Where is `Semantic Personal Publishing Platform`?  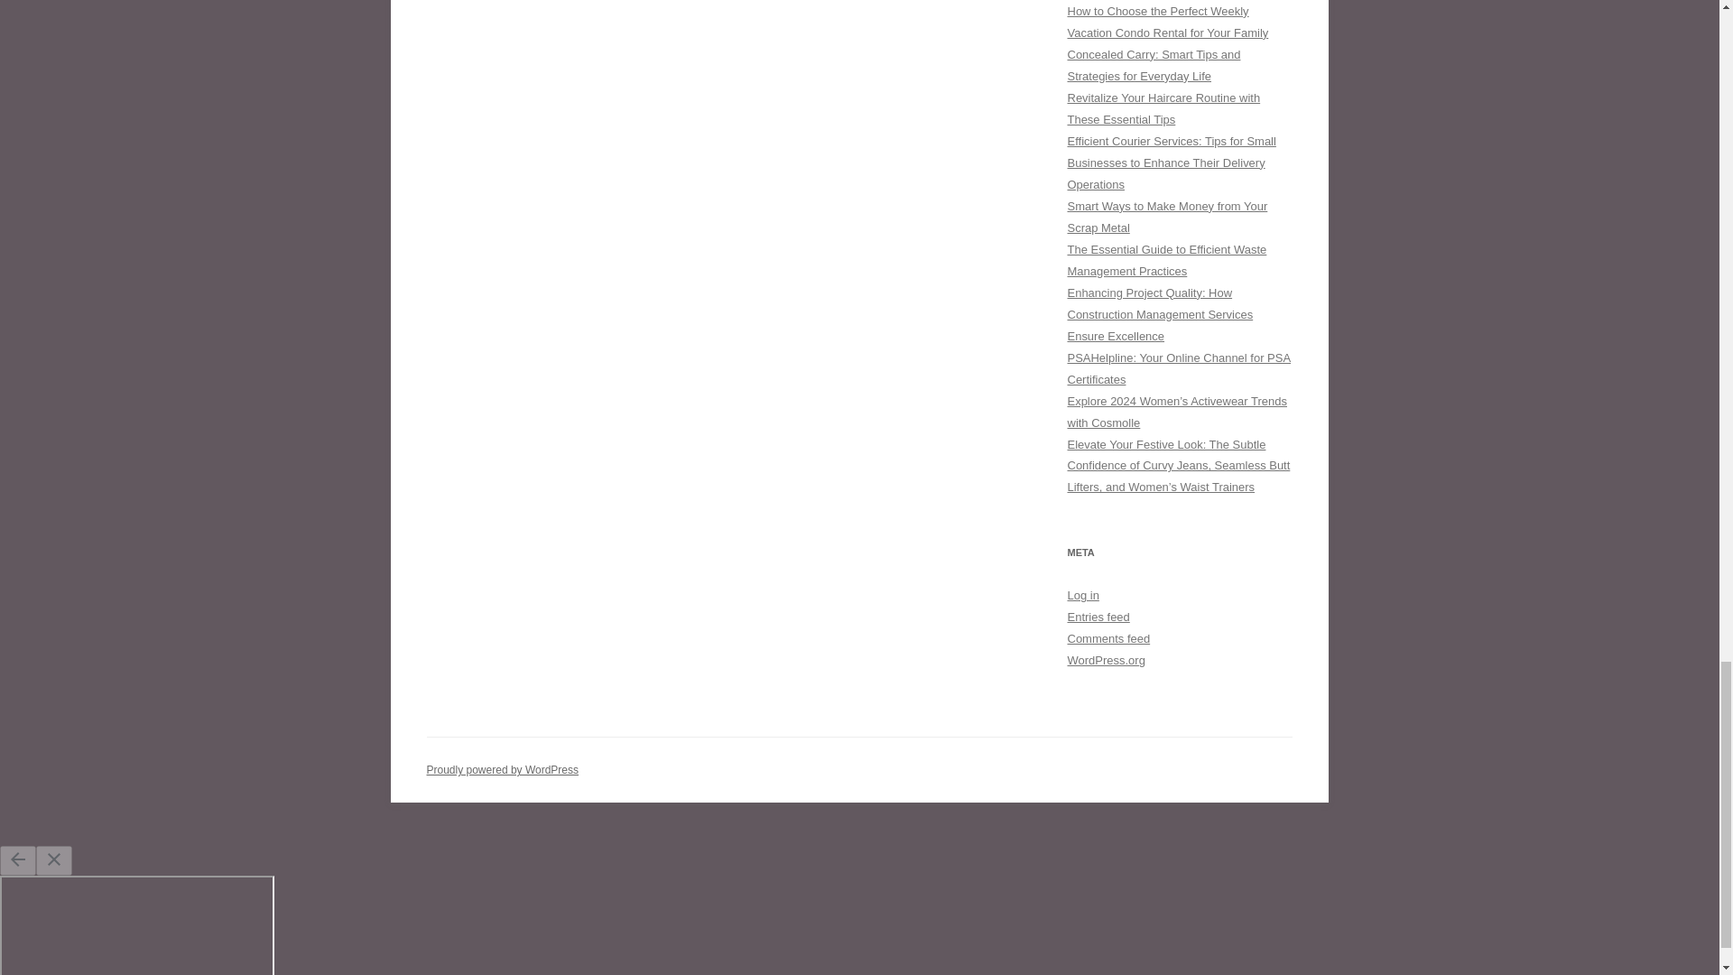
Semantic Personal Publishing Platform is located at coordinates (502, 769).